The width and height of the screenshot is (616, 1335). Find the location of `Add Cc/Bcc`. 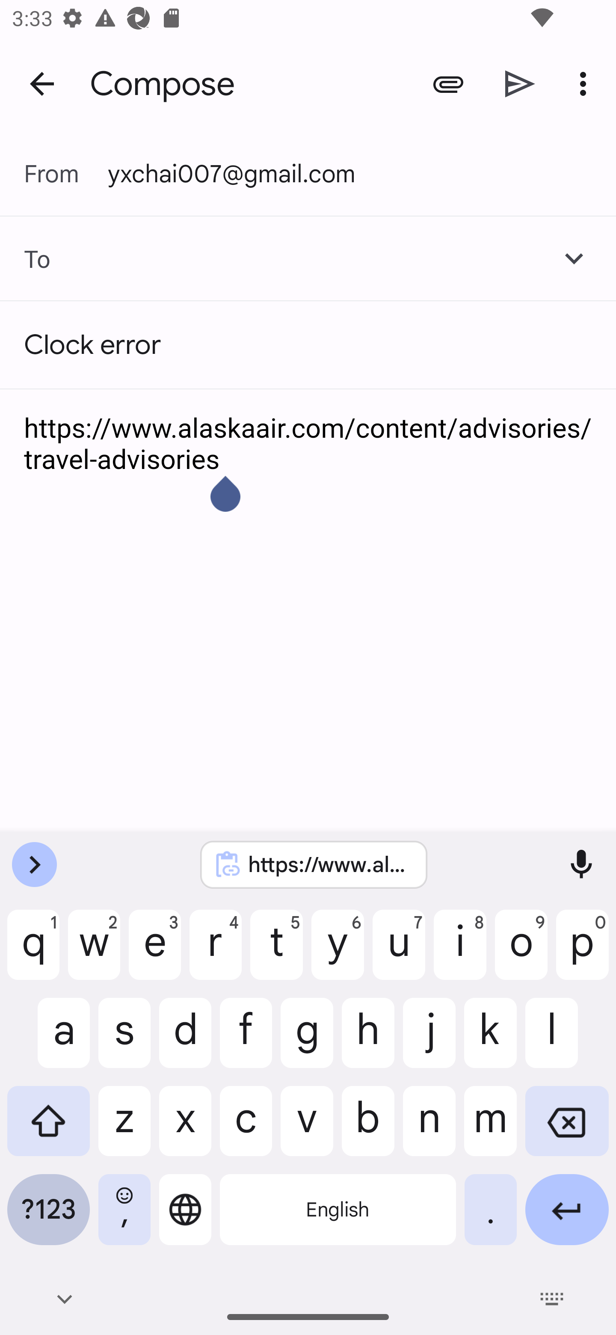

Add Cc/Bcc is located at coordinates (574, 258).